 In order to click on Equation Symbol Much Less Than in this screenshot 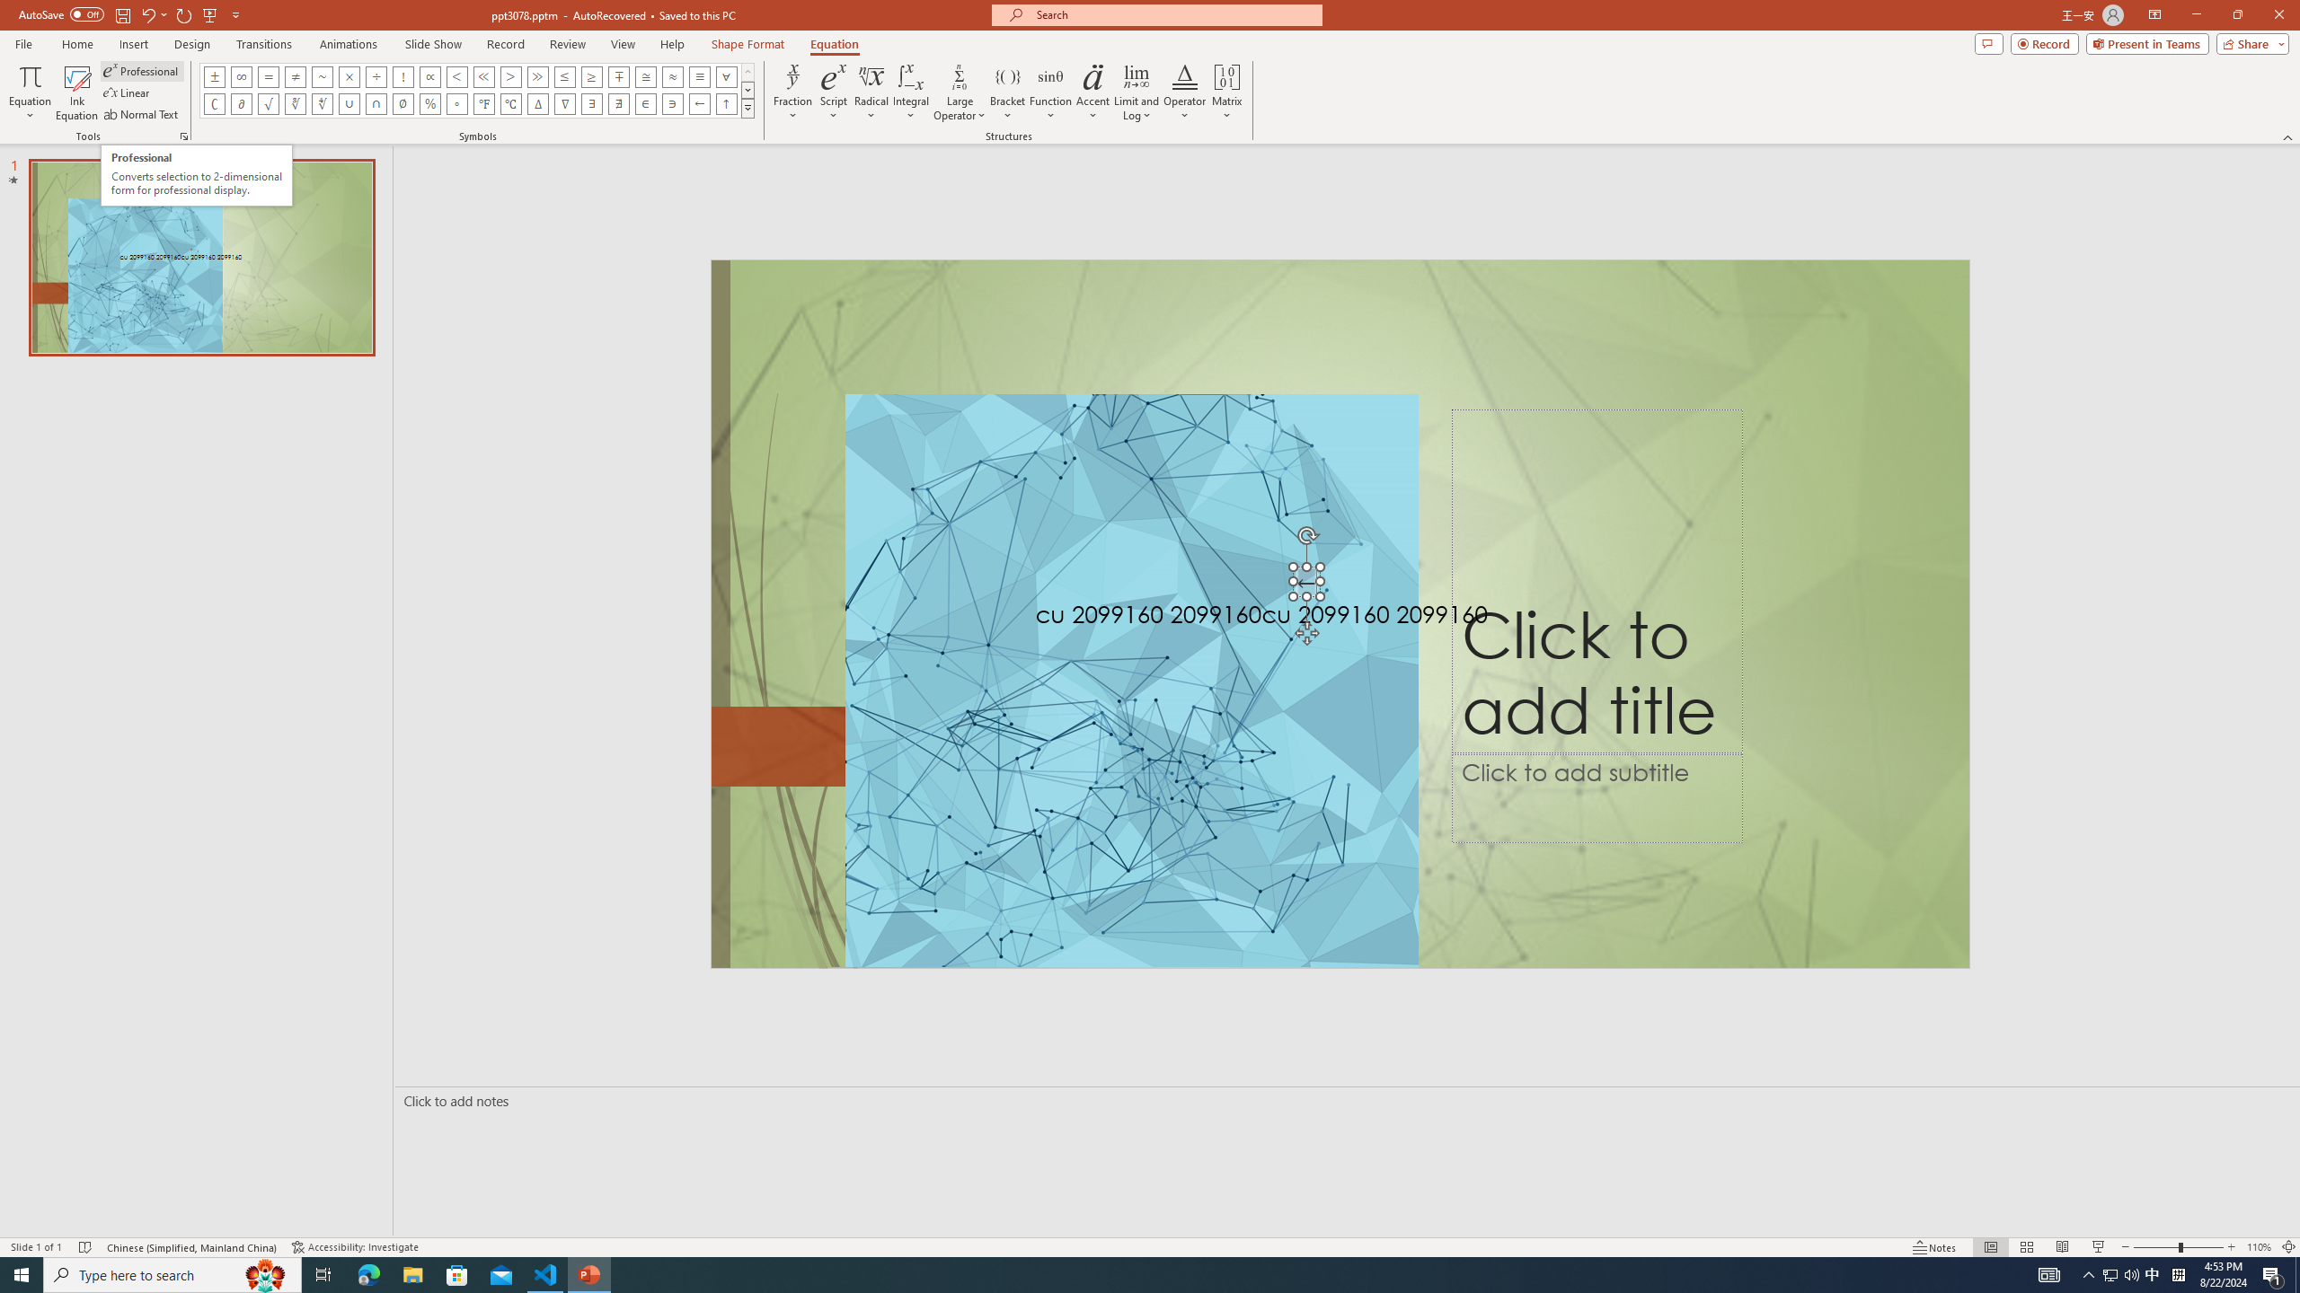, I will do `click(483, 76)`.